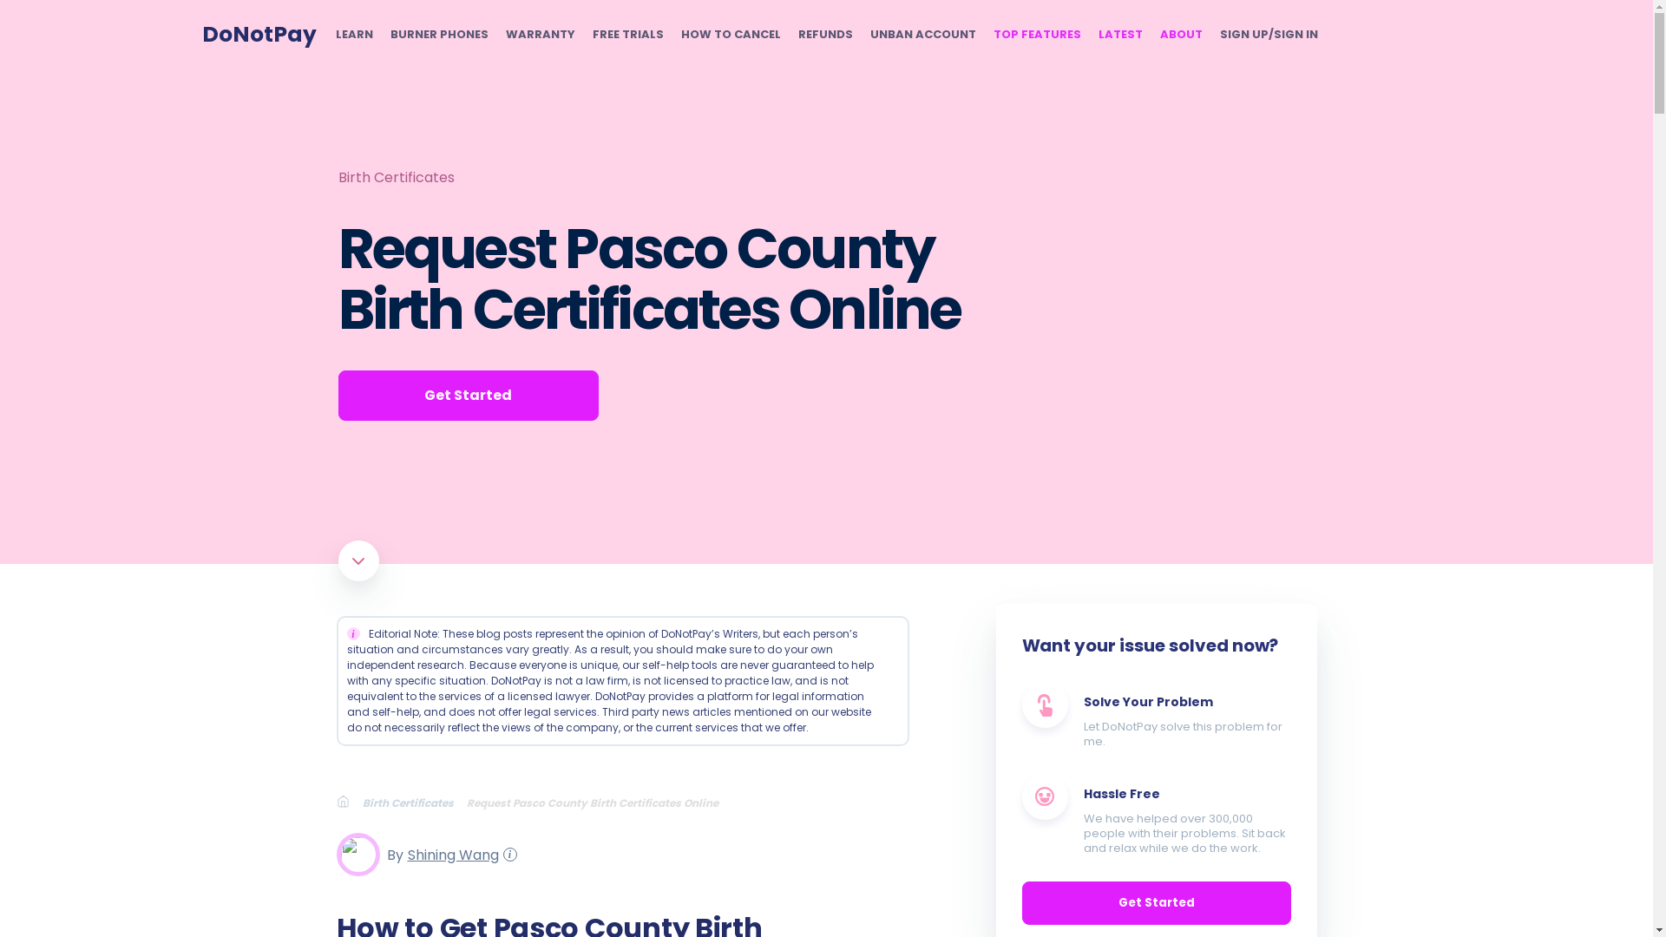 This screenshot has width=1666, height=937. What do you see at coordinates (626, 35) in the screenshot?
I see `FREE TRIALS` at bounding box center [626, 35].